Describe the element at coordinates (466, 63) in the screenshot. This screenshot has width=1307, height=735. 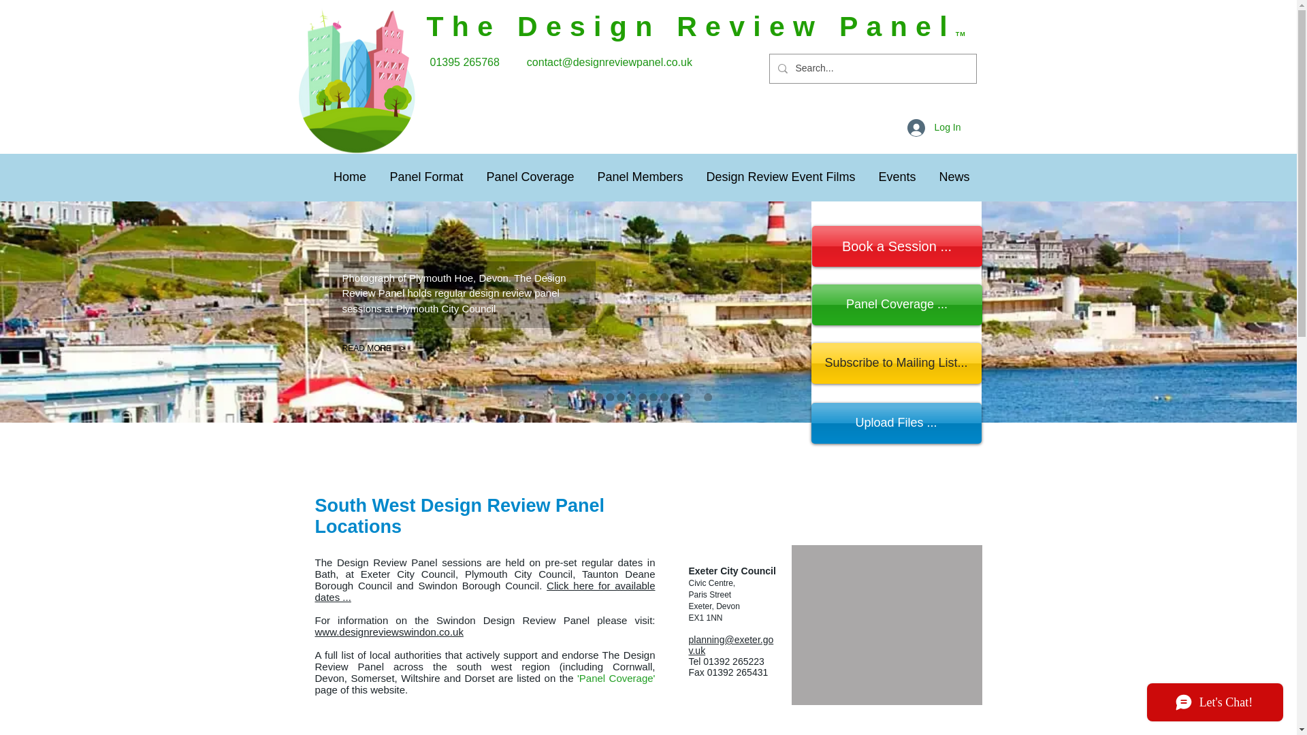
I see `01395 265768 ` at that location.